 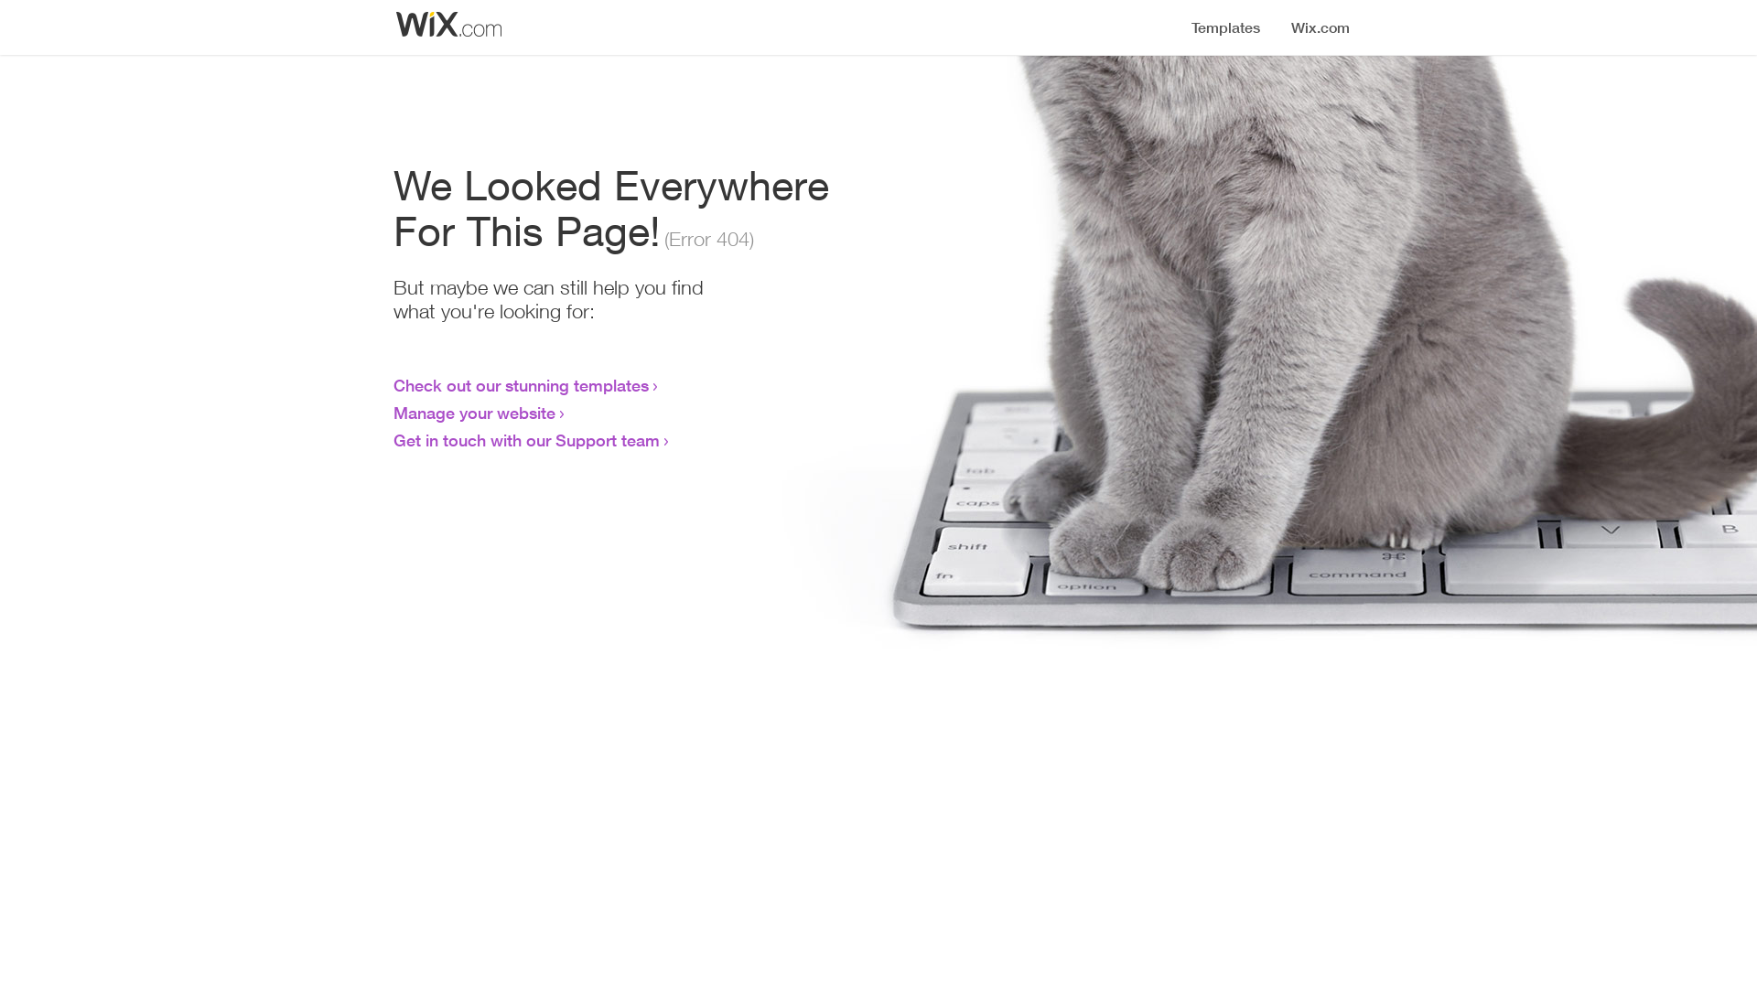 What do you see at coordinates (522, 385) in the screenshot?
I see `Check out our stunning templates` at bounding box center [522, 385].